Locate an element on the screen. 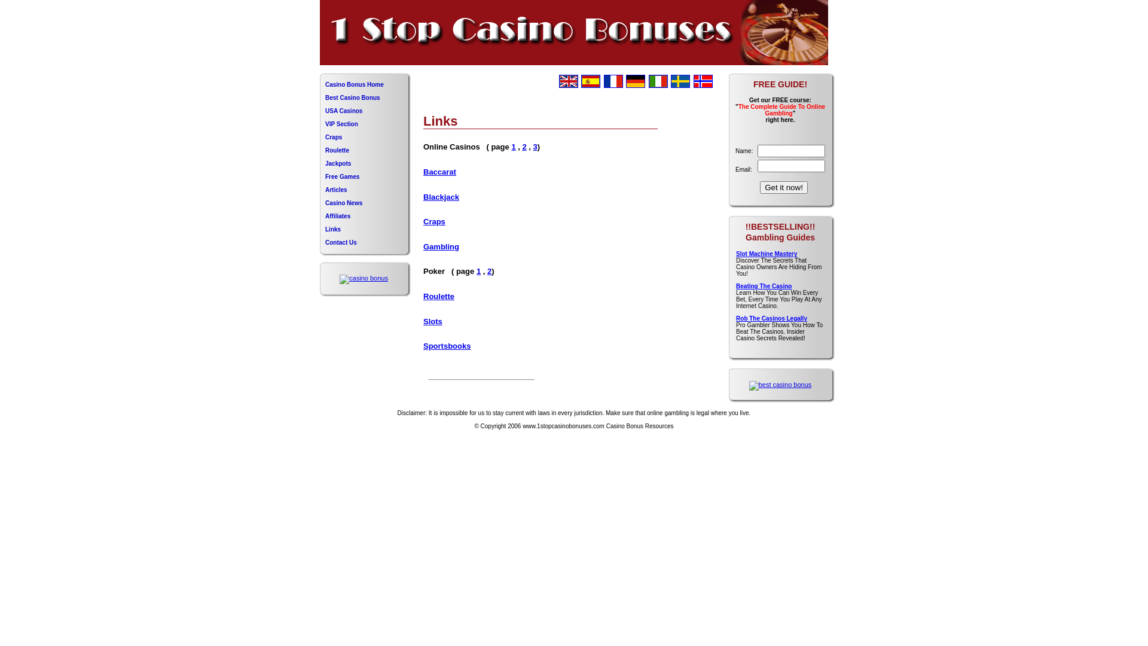 This screenshot has width=1148, height=646. 2 is located at coordinates (489, 272).